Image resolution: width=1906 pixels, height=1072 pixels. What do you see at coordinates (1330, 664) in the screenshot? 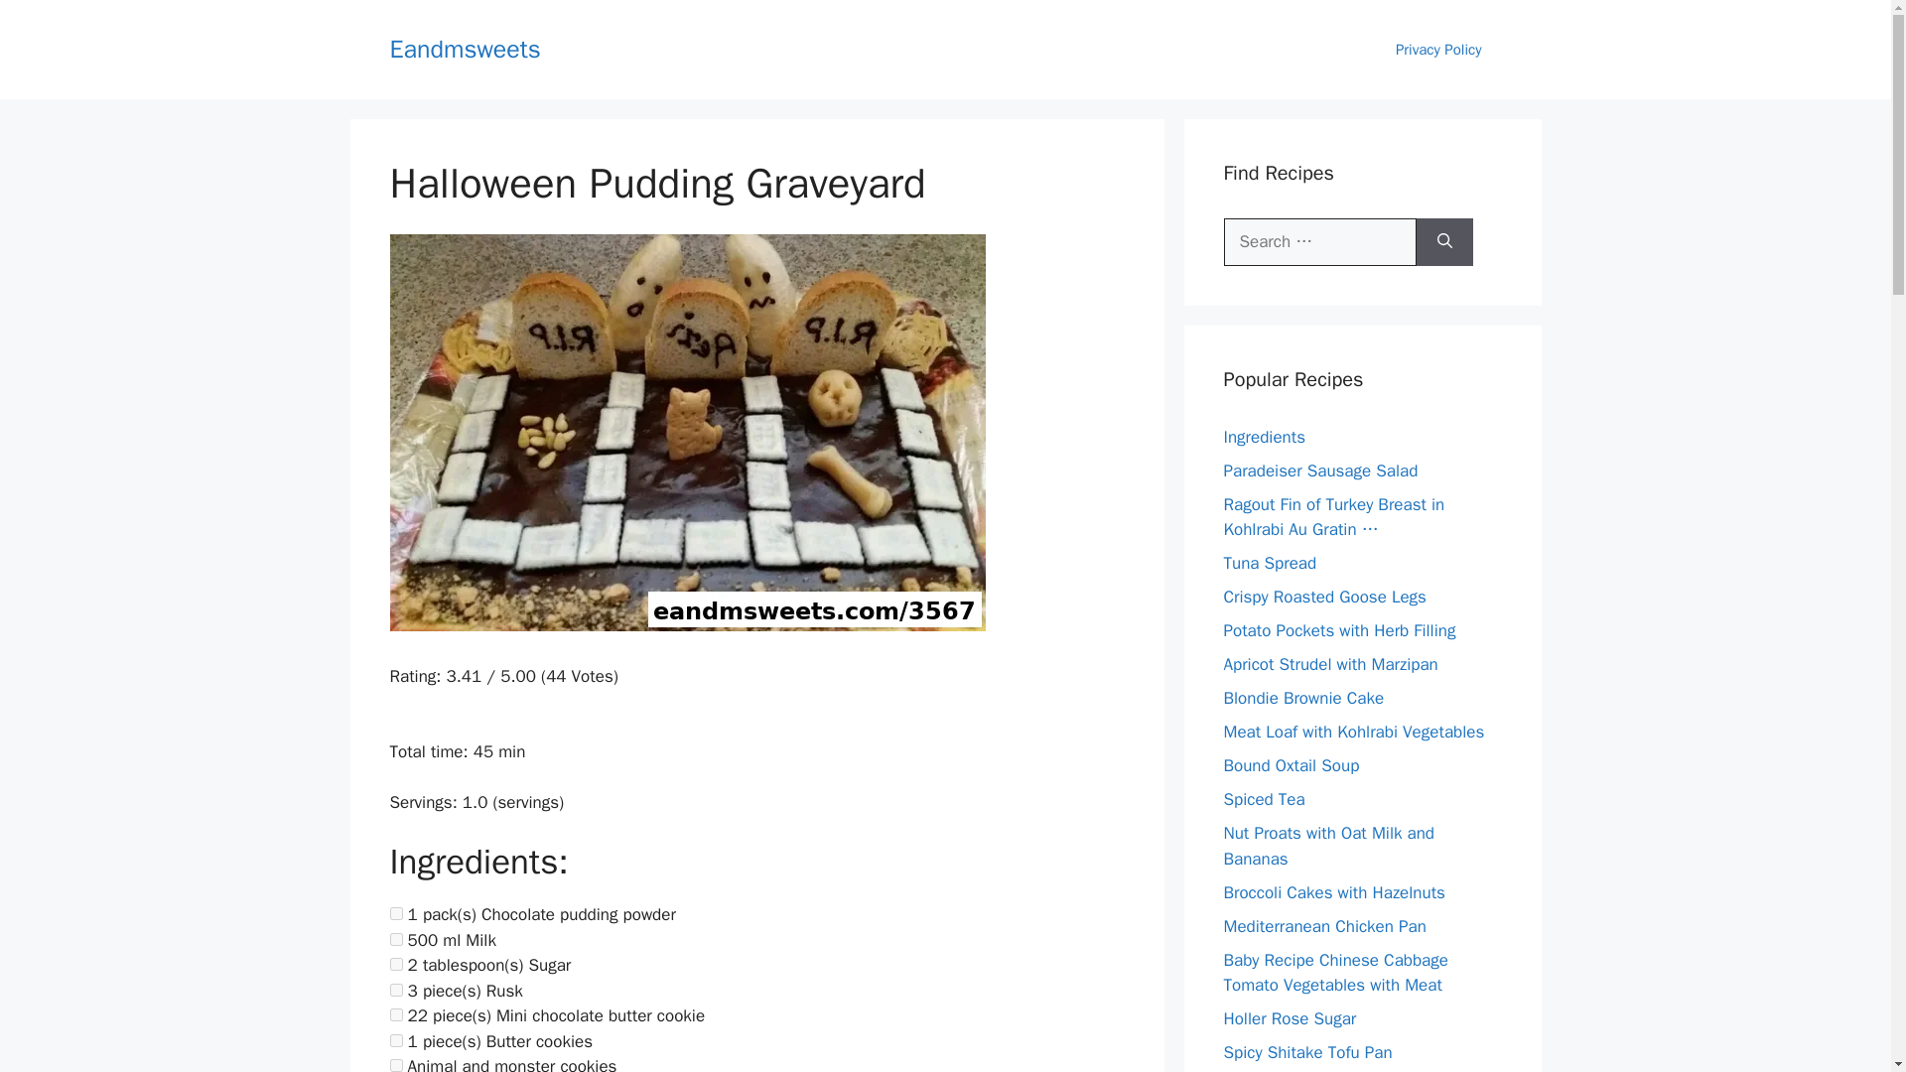
I see `Apricot Strudel with Marzipan` at bounding box center [1330, 664].